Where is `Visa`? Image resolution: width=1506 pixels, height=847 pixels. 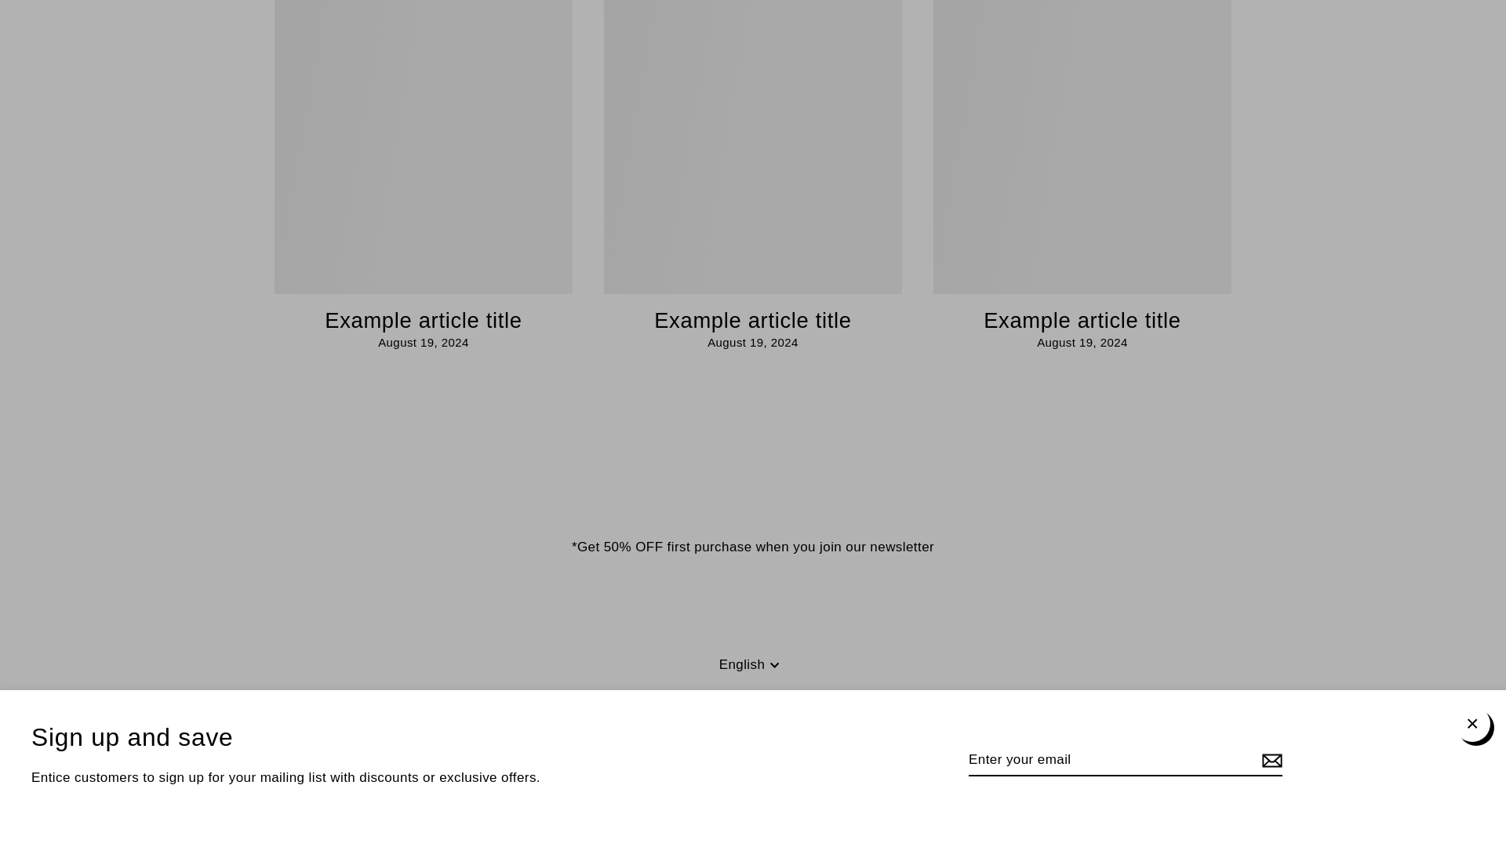
Visa is located at coordinates (879, 808).